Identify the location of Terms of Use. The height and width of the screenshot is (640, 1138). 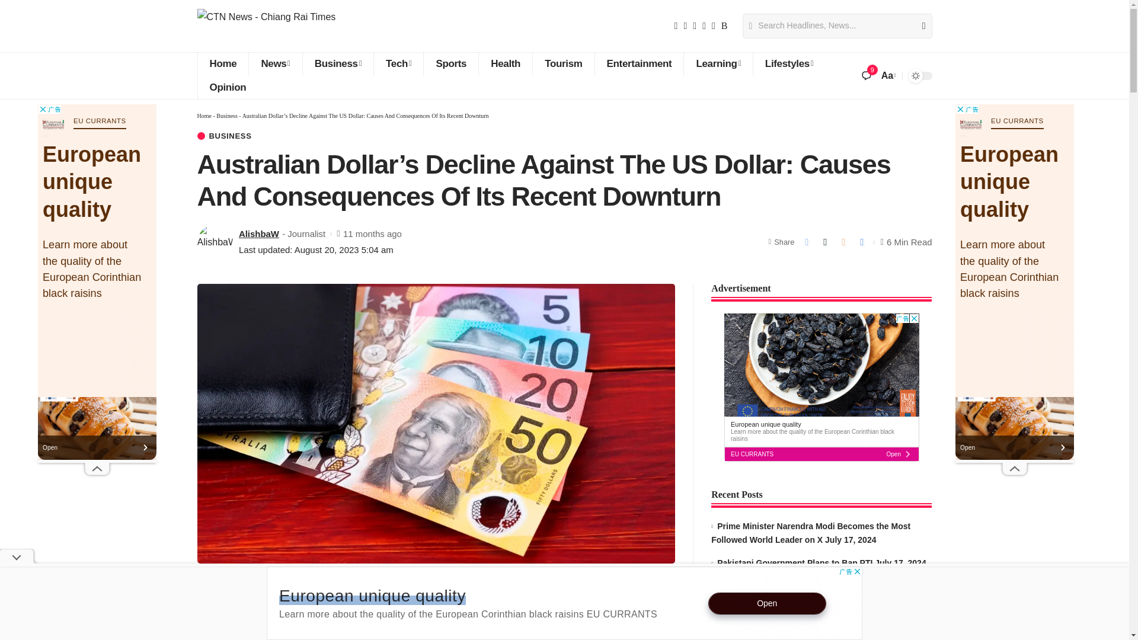
(568, 620).